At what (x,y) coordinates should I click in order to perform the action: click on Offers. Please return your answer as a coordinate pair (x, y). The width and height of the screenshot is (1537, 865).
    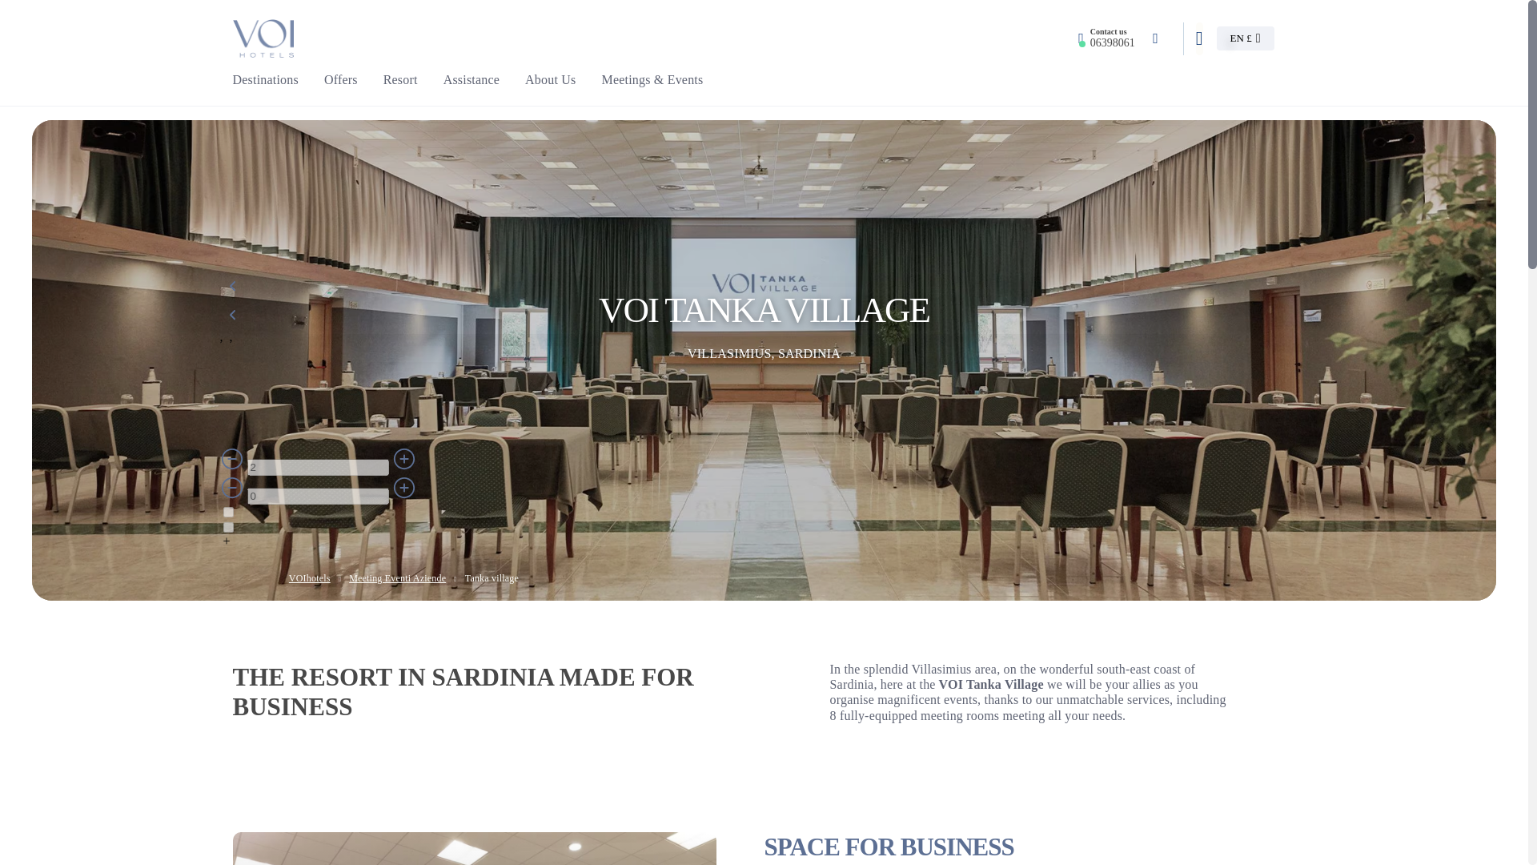
    Looking at the image, I should click on (341, 79).